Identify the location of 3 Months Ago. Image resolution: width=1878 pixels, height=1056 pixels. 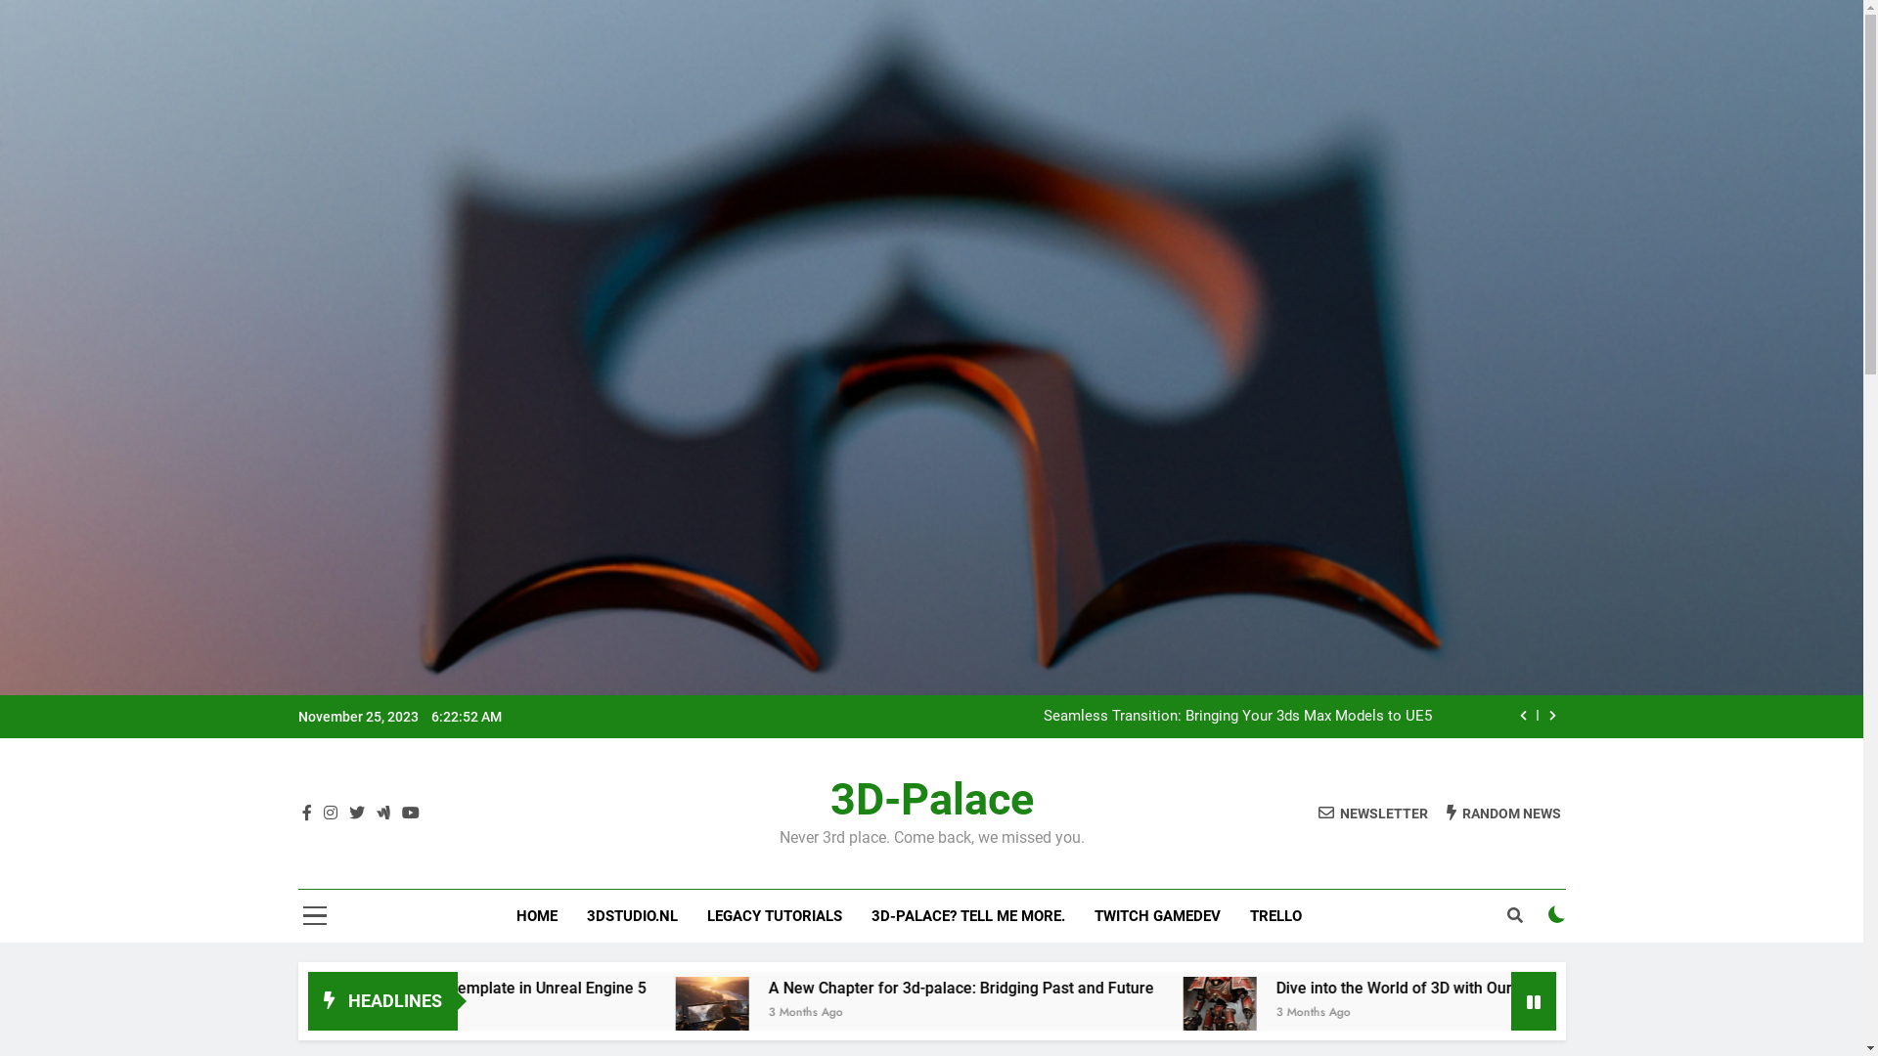
(1245, 1011).